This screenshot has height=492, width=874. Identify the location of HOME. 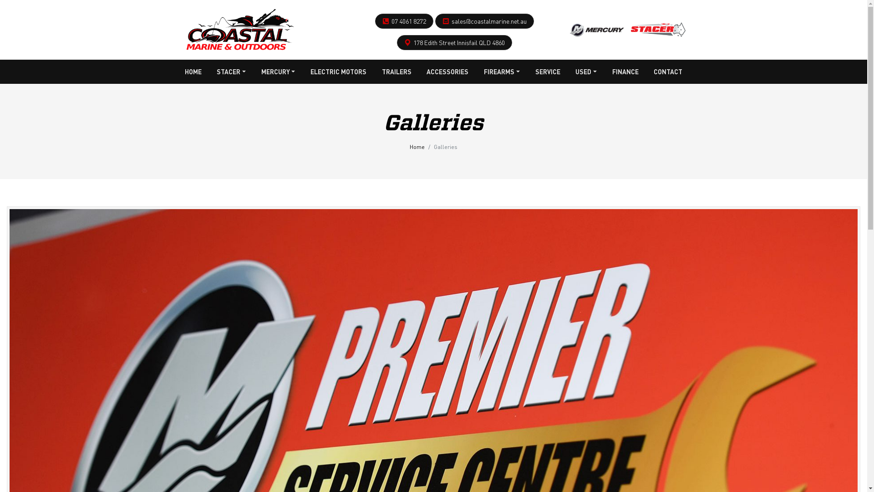
(193, 72).